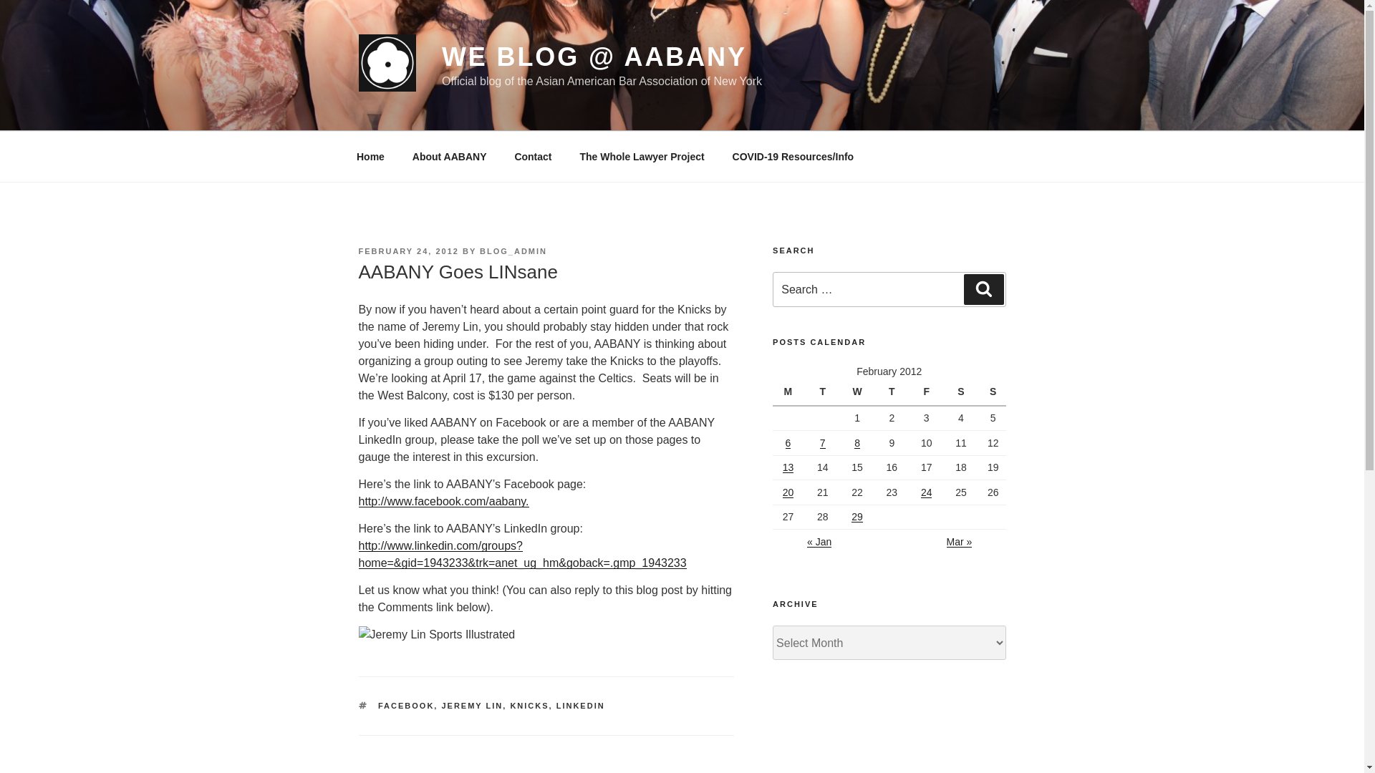 This screenshot has height=773, width=1375. Describe the element at coordinates (788, 467) in the screenshot. I see `13` at that location.